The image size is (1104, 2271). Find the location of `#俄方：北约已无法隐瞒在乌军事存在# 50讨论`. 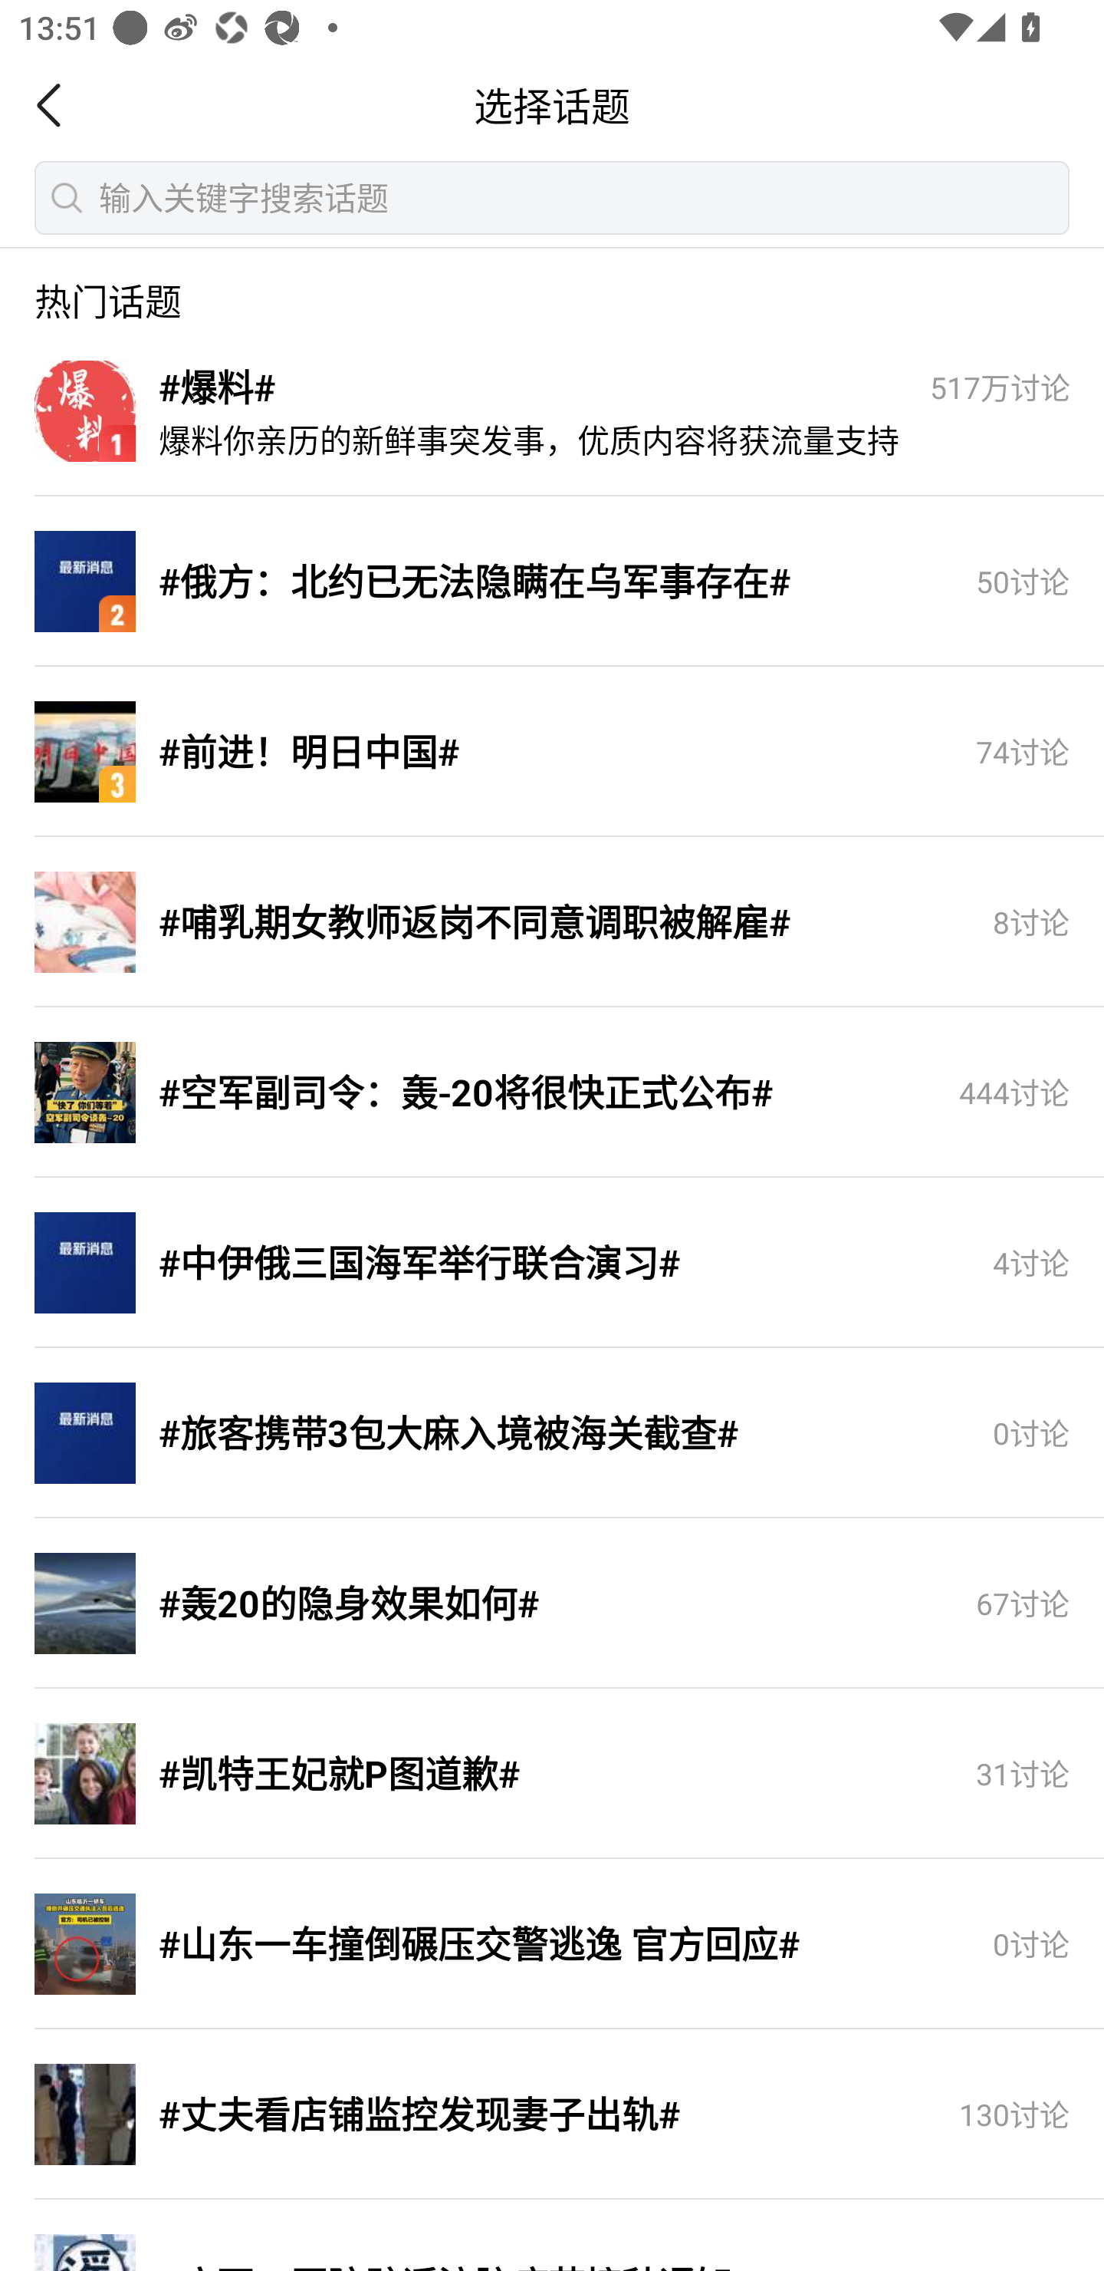

#俄方：北约已无法隐瞒在乌军事存在# 50讨论 is located at coordinates (552, 582).